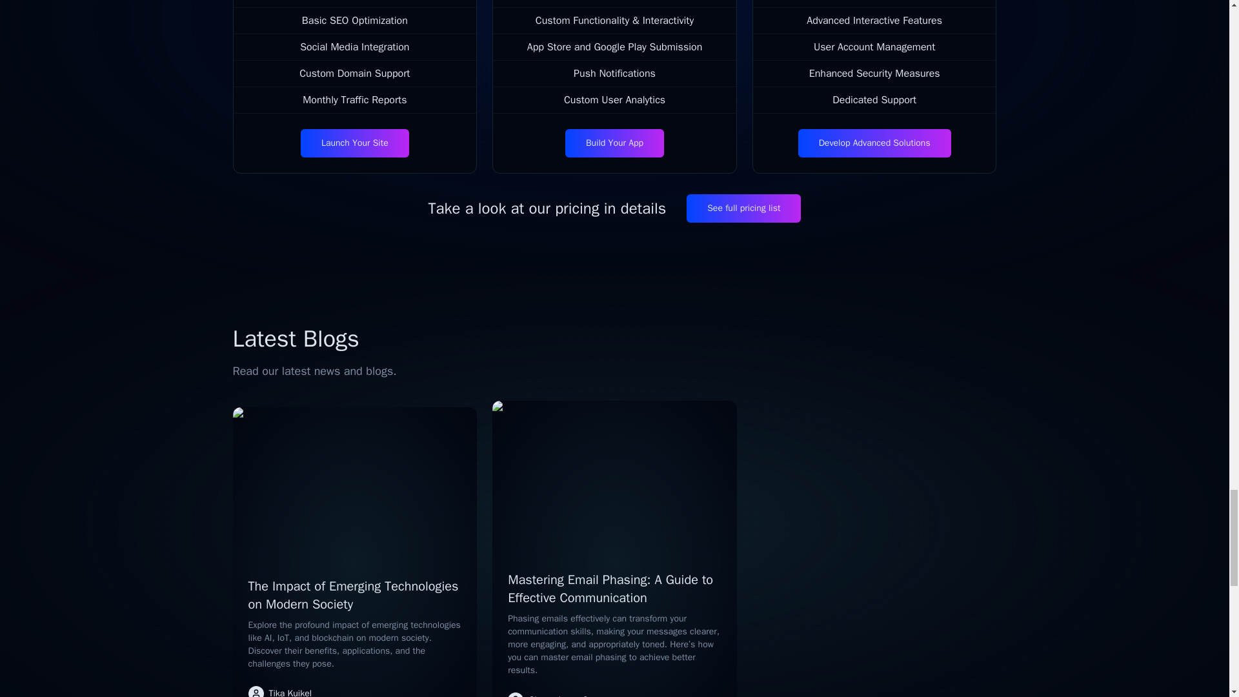 Image resolution: width=1239 pixels, height=697 pixels. What do you see at coordinates (610, 589) in the screenshot?
I see `Mastering Email Phasing: A Guide to Effective Communication` at bounding box center [610, 589].